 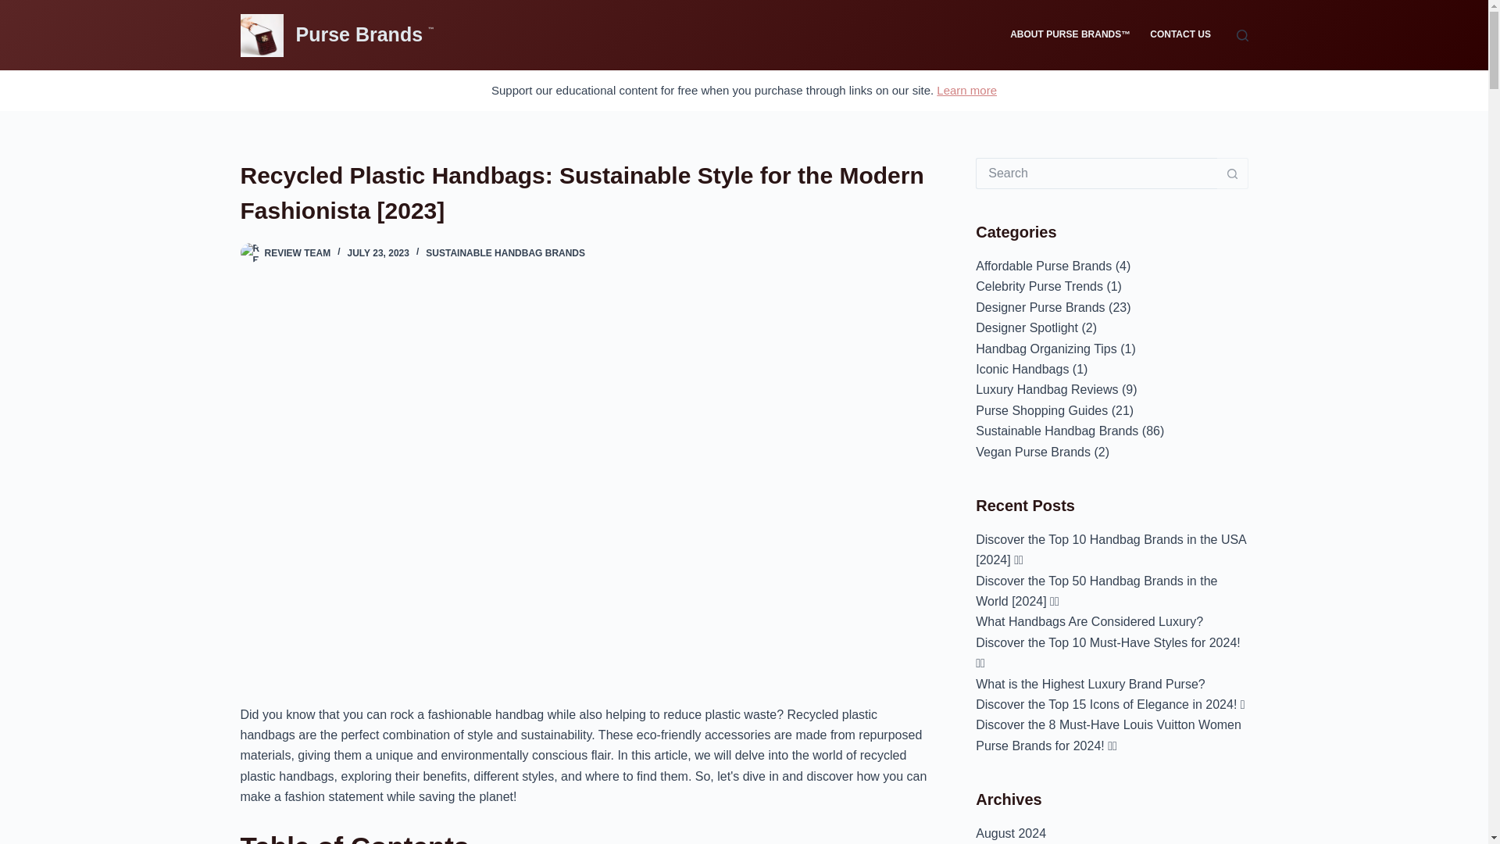 I want to click on Skip to content, so click(x=16, y=8).